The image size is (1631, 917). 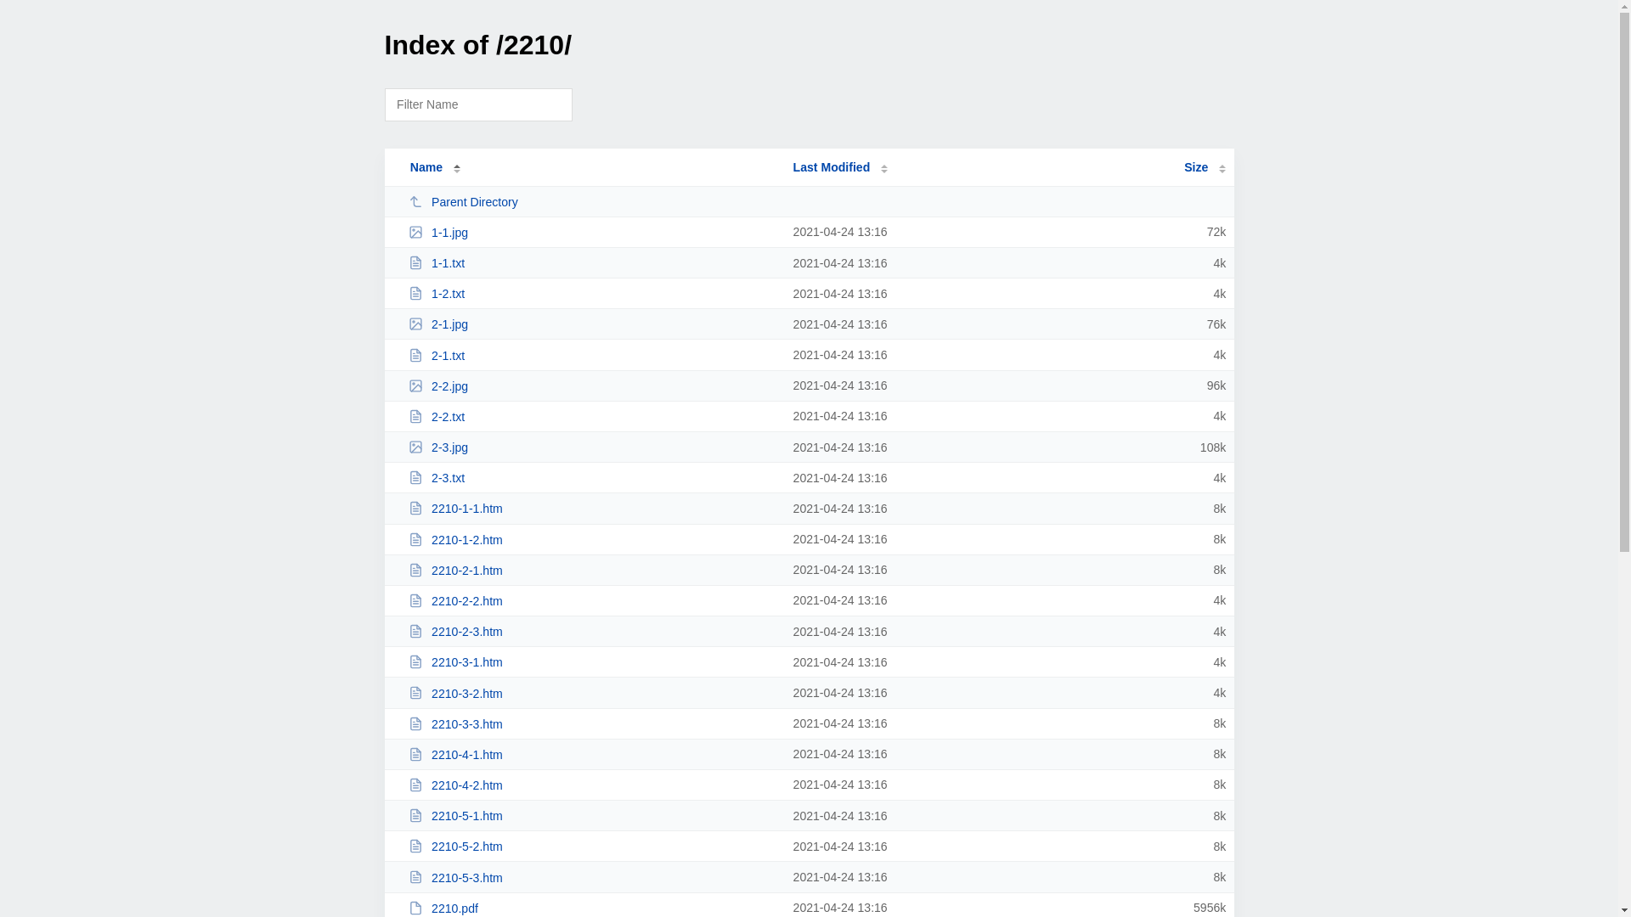 I want to click on 2210-2-1.htm, so click(x=593, y=571).